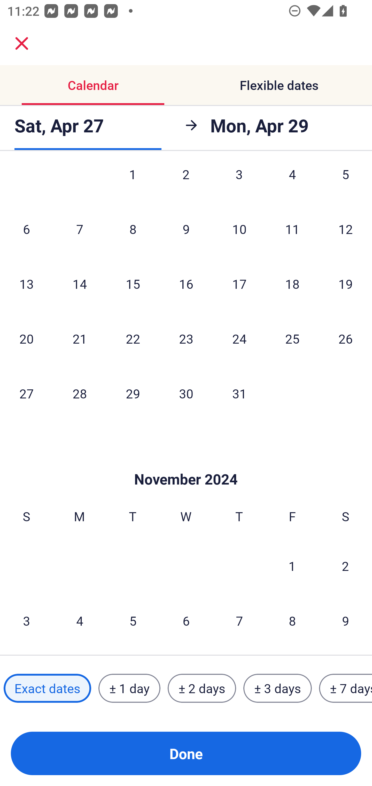  Describe the element at coordinates (133, 621) in the screenshot. I see `5 Tuesday, November 5, 2024` at that location.